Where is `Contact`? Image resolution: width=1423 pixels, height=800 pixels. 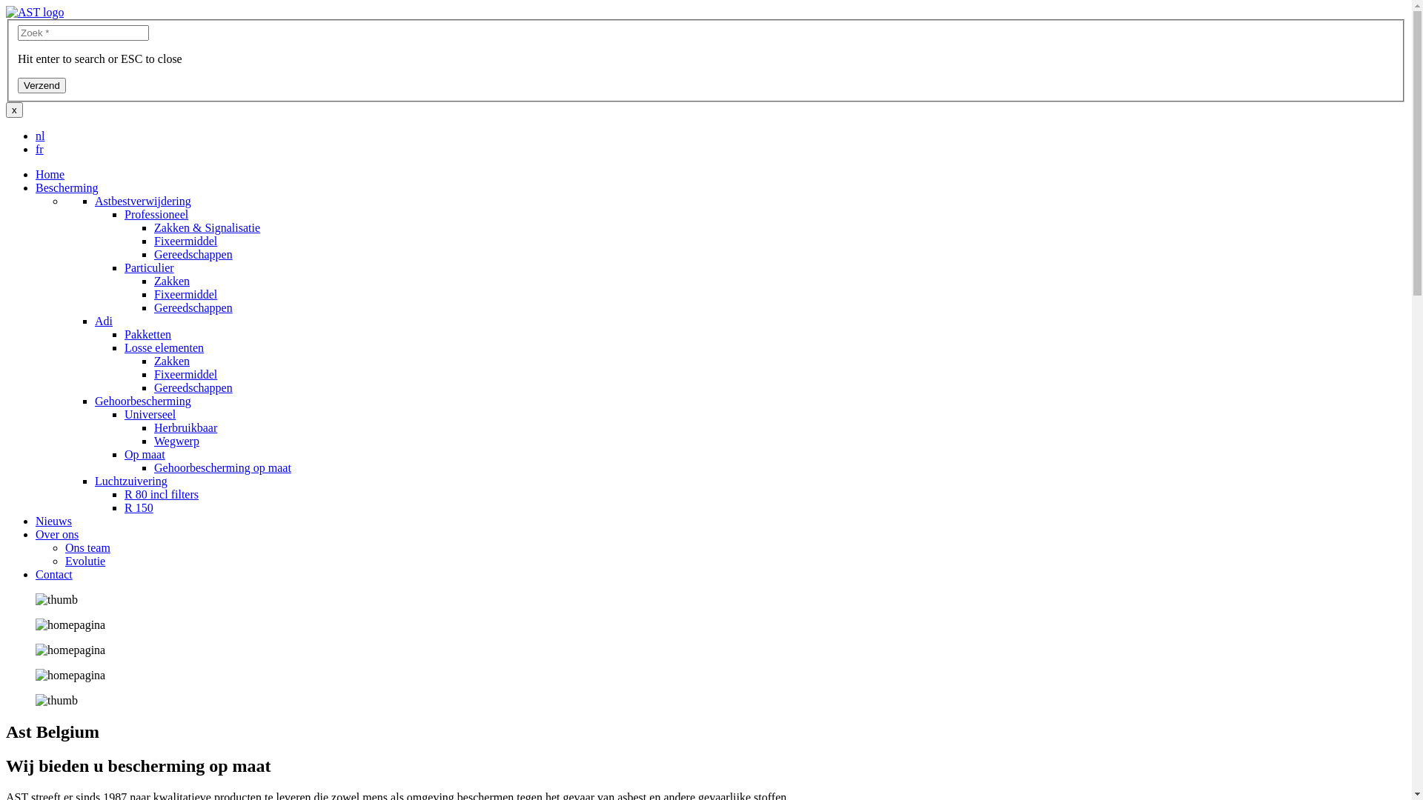 Contact is located at coordinates (54, 575).